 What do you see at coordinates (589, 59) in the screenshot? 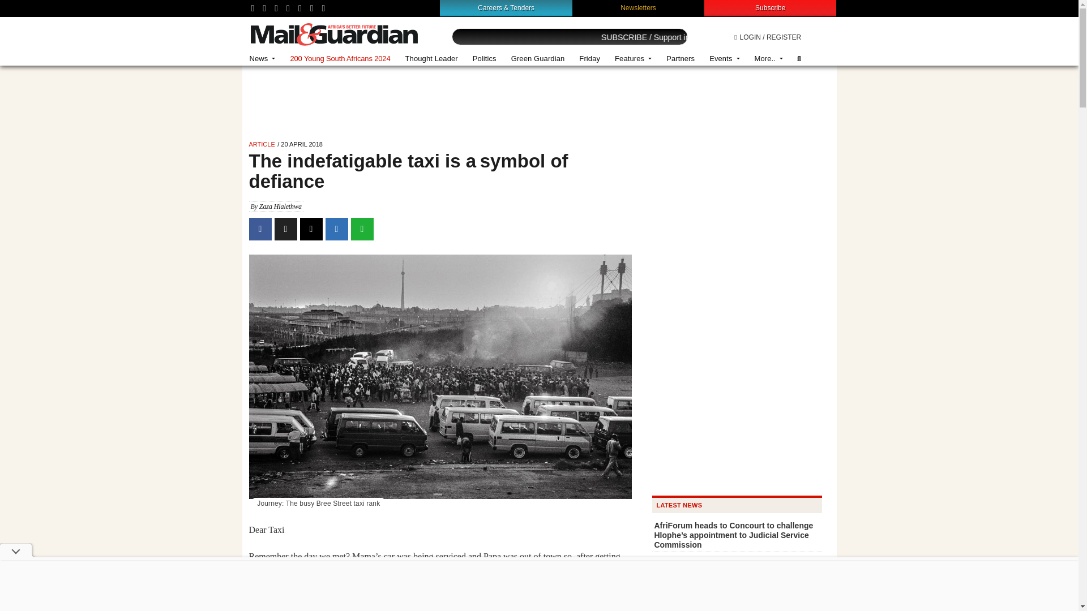
I see `Friday` at bounding box center [589, 59].